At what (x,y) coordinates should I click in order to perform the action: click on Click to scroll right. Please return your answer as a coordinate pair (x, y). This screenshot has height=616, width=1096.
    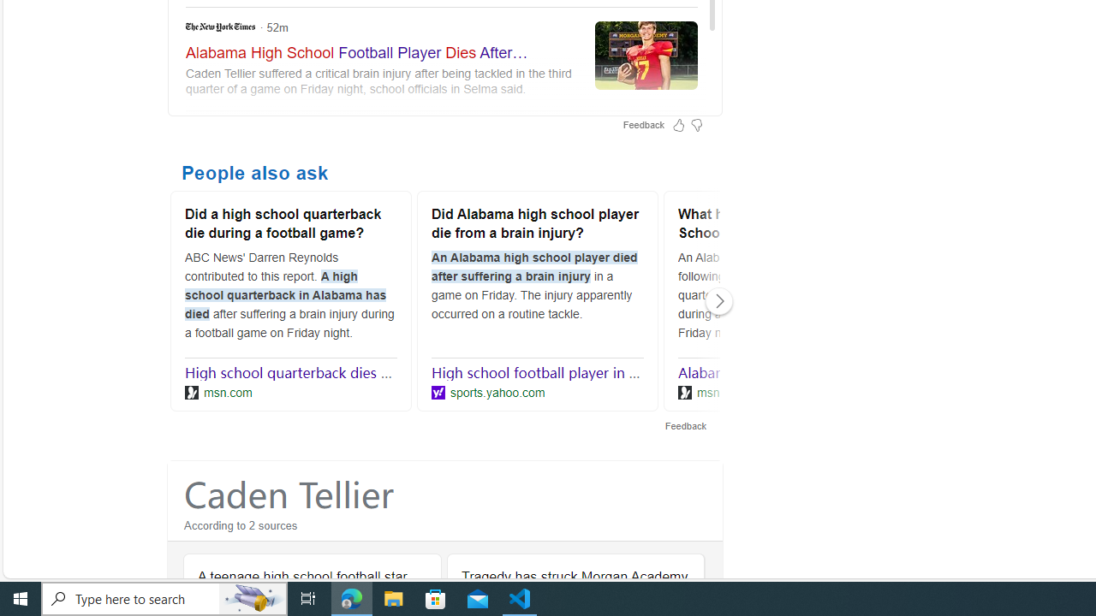
    Looking at the image, I should click on (719, 301).